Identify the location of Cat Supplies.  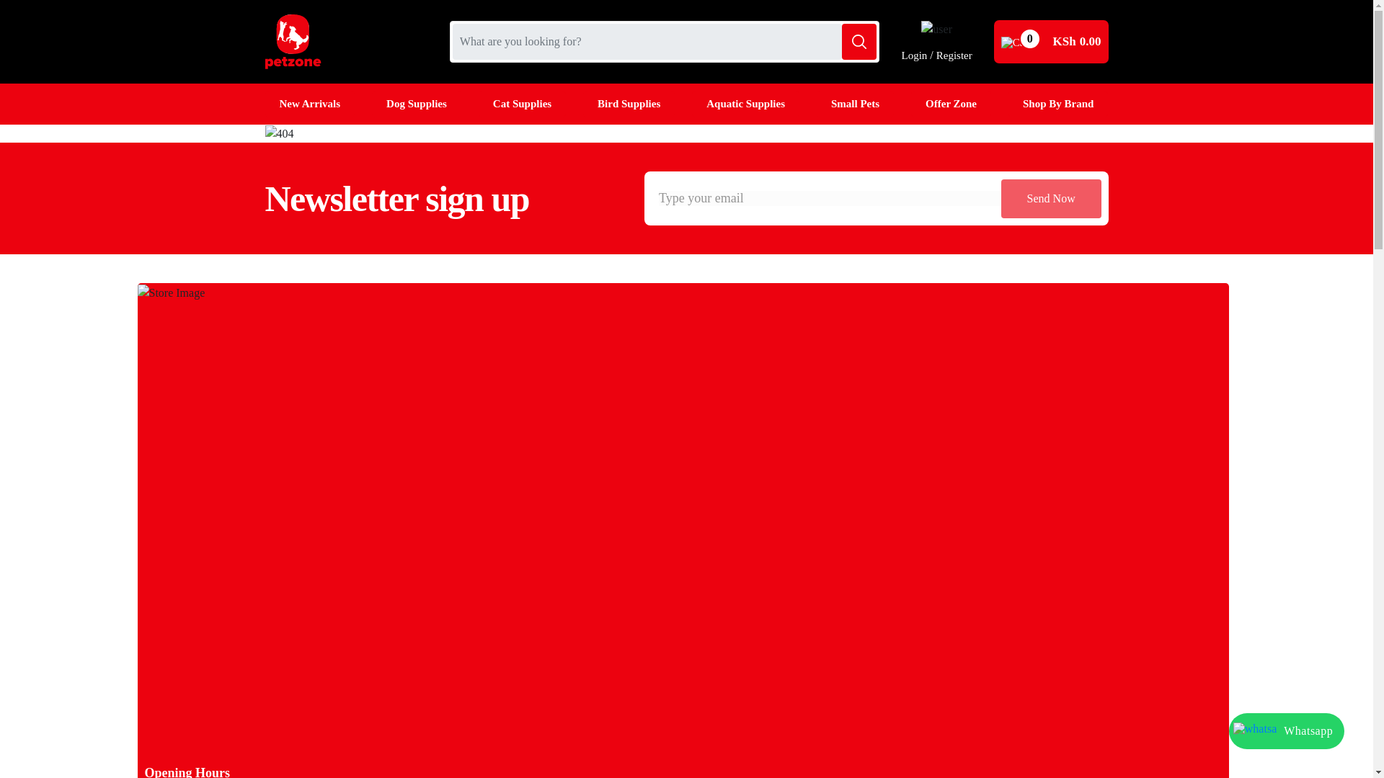
(522, 104).